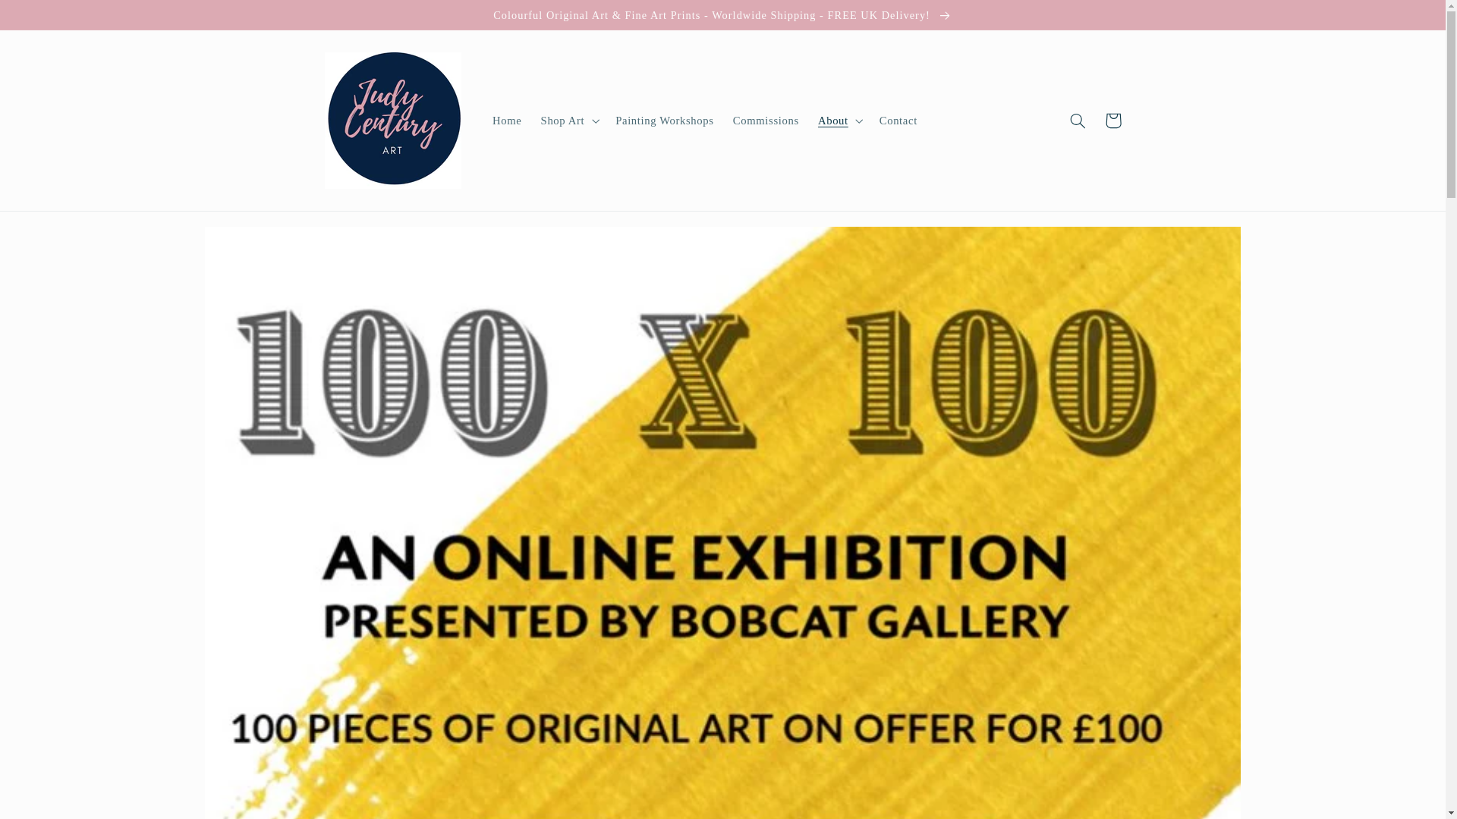  What do you see at coordinates (898, 121) in the screenshot?
I see `Contact` at bounding box center [898, 121].